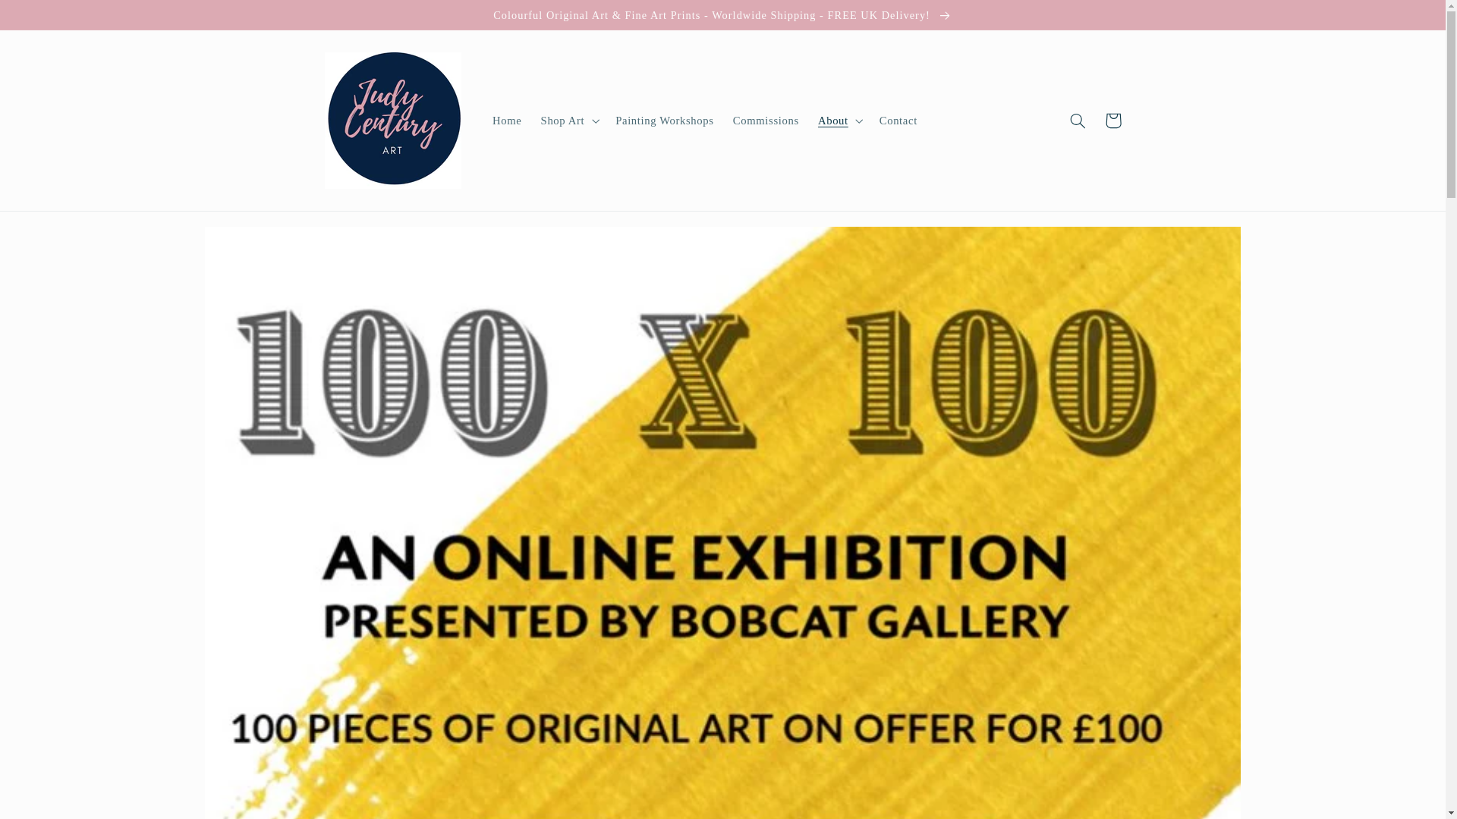  What do you see at coordinates (898, 121) in the screenshot?
I see `Contact` at bounding box center [898, 121].